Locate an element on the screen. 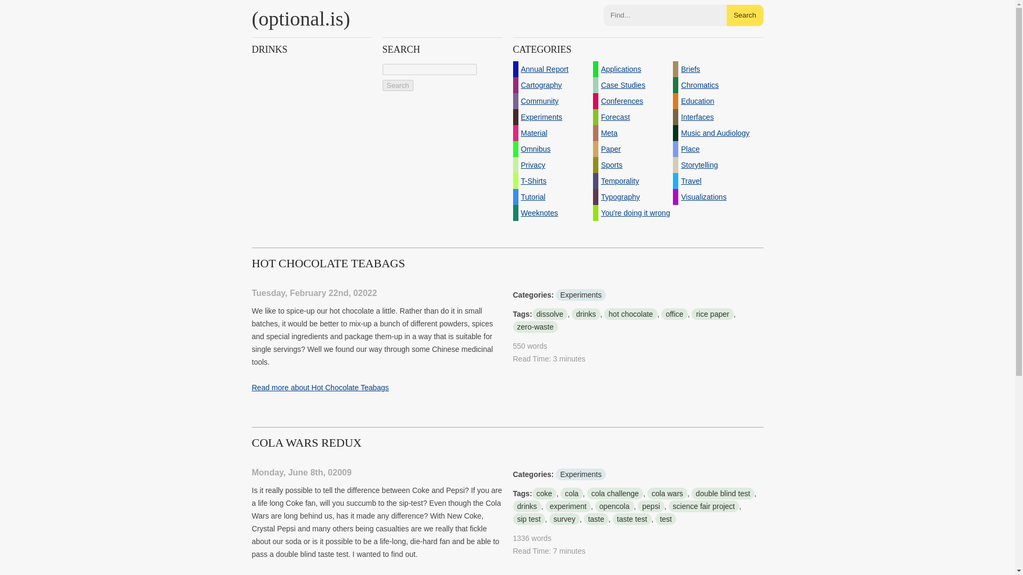 The height and width of the screenshot is (575, 1023). Search is located at coordinates (745, 15).